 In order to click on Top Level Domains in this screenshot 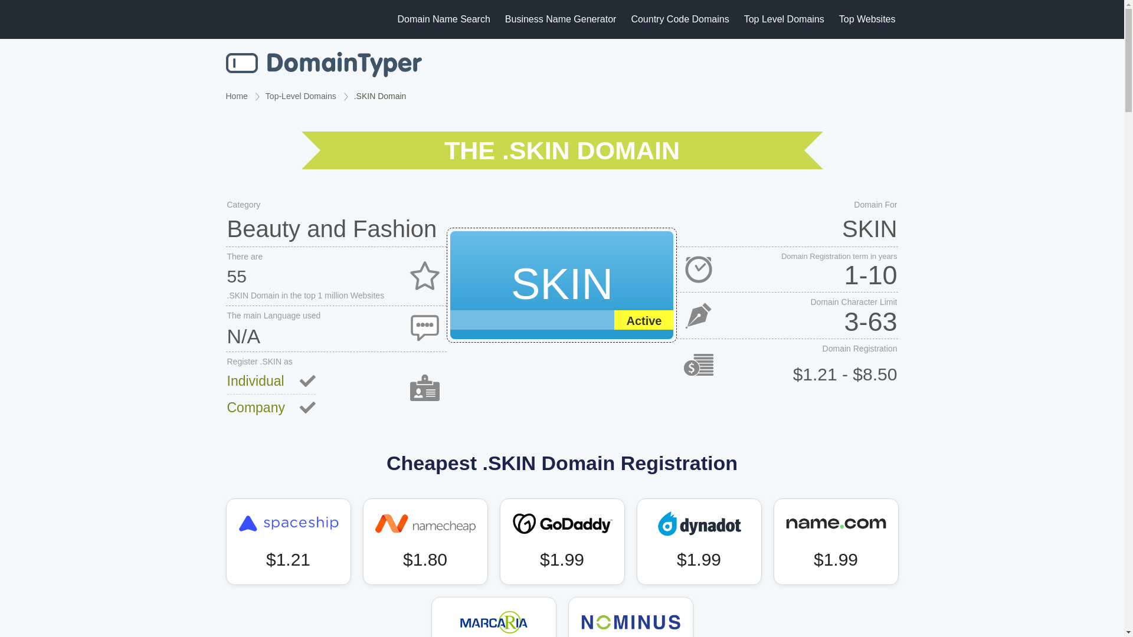, I will do `click(784, 19)`.